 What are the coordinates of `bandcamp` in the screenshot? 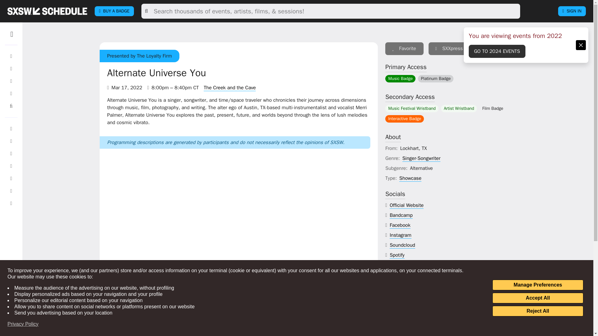 It's located at (401, 215).